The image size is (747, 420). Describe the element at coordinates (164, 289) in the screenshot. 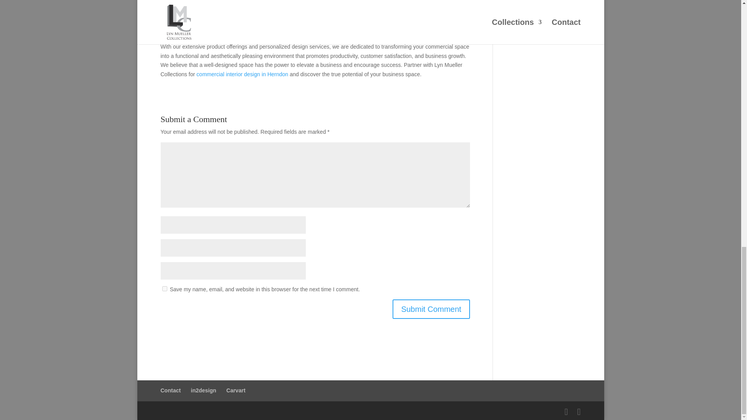

I see `yes` at that location.